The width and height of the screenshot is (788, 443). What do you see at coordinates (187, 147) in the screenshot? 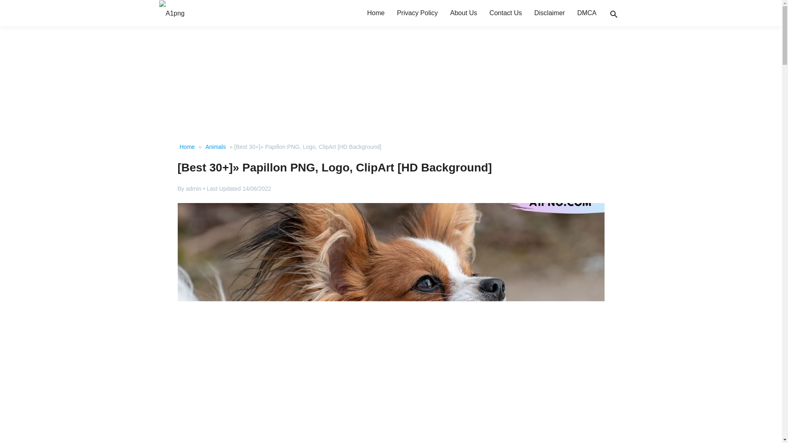
I see `Home` at bounding box center [187, 147].